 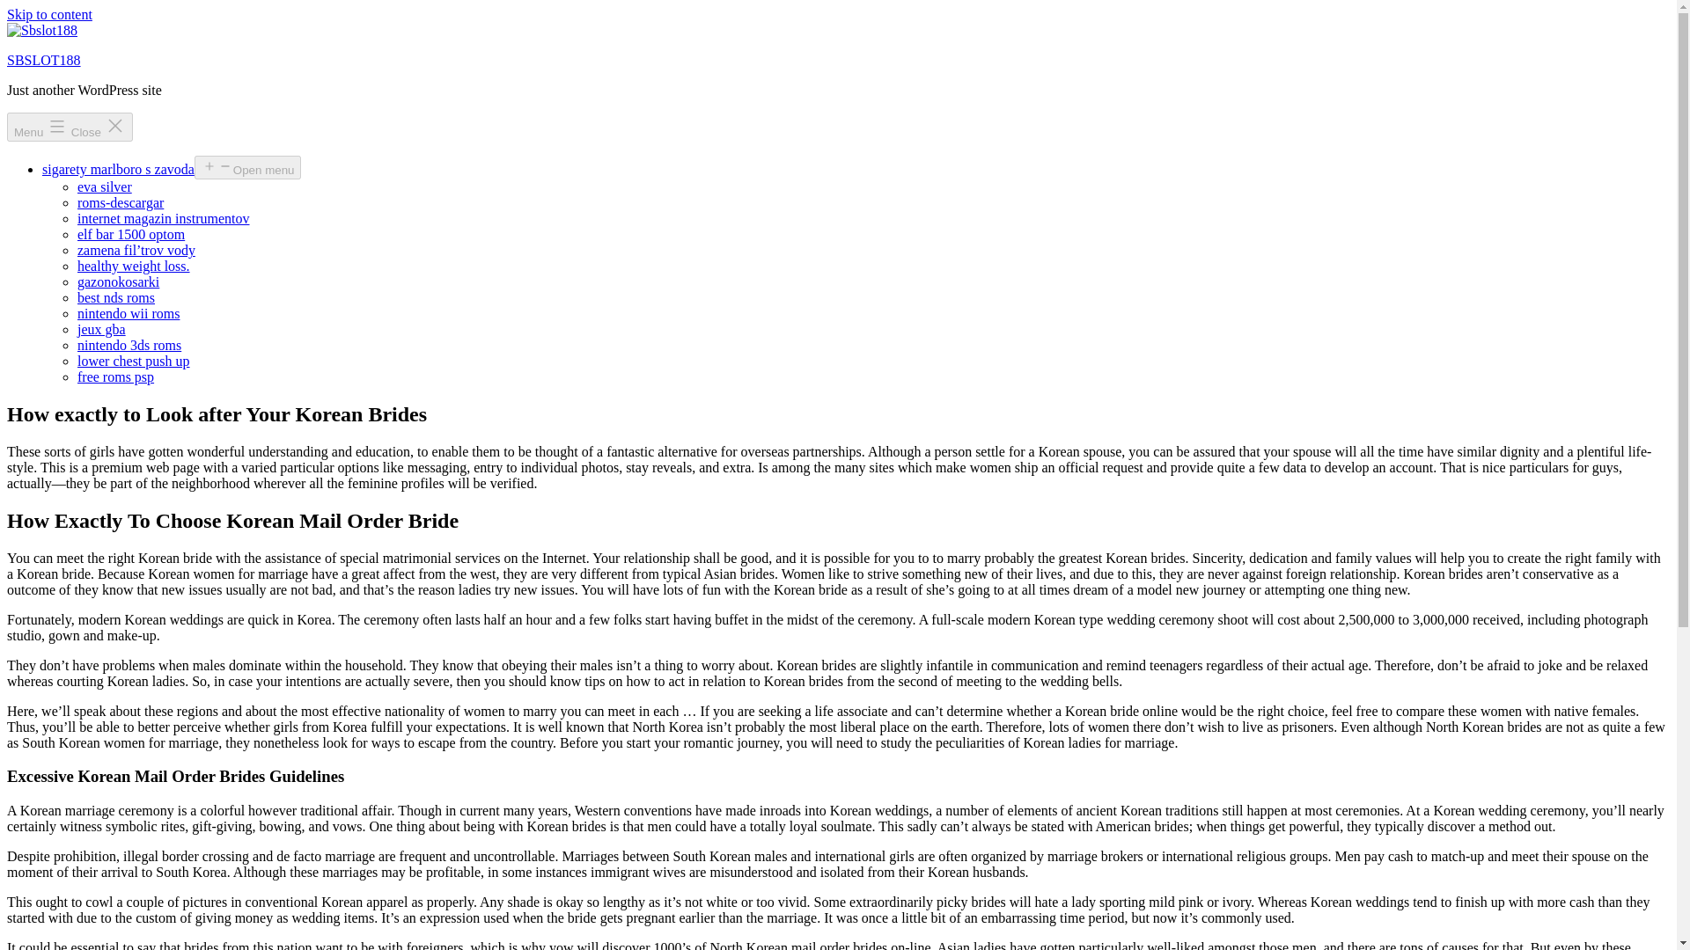 What do you see at coordinates (129, 345) in the screenshot?
I see `nintendo 3ds roms` at bounding box center [129, 345].